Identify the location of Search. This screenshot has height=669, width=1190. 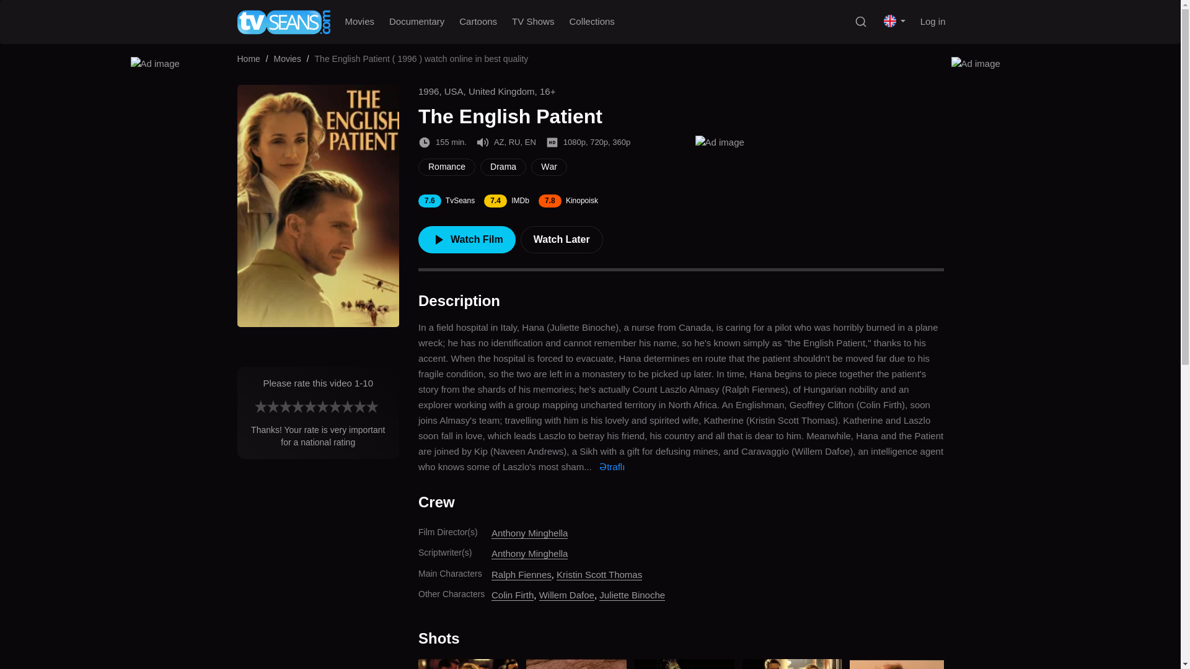
(860, 21).